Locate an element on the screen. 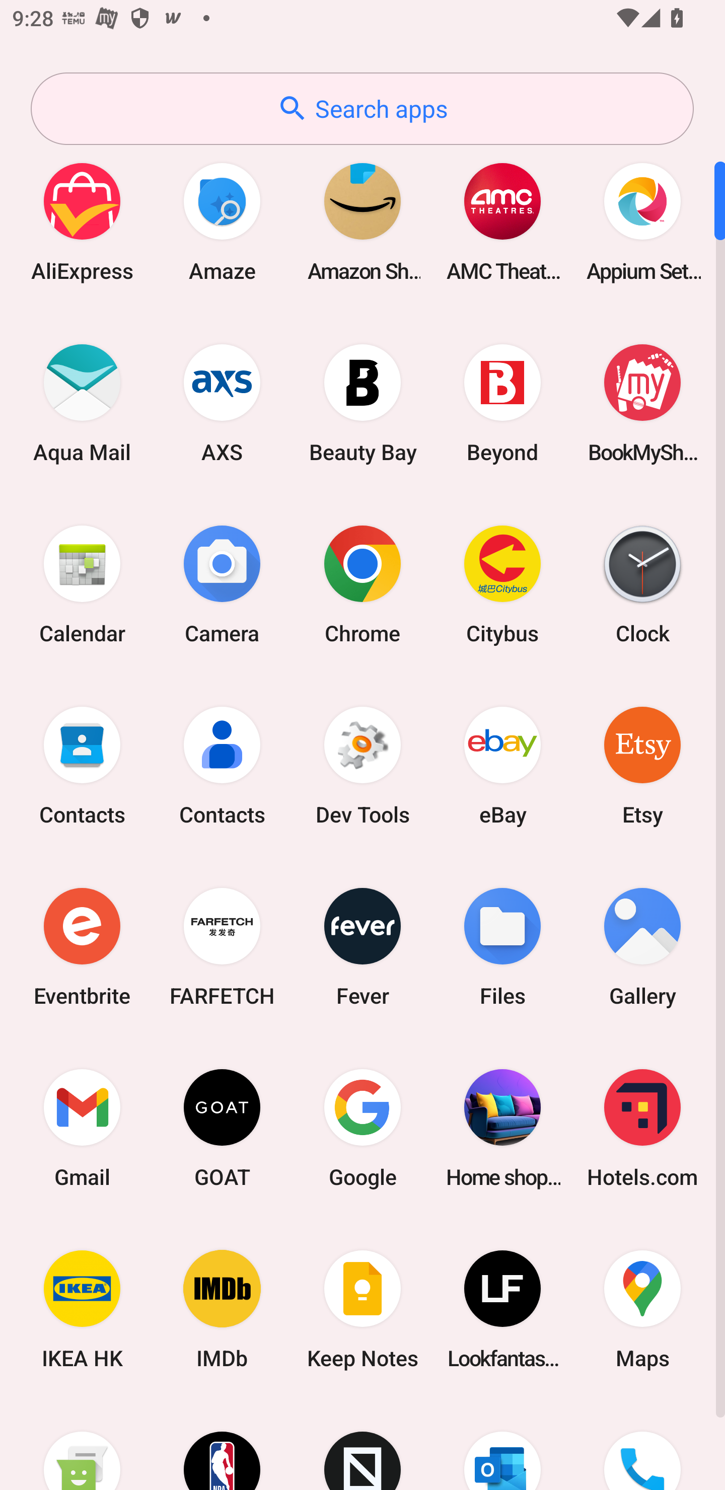 Image resolution: width=725 pixels, height=1490 pixels. FARFETCH is located at coordinates (222, 946).